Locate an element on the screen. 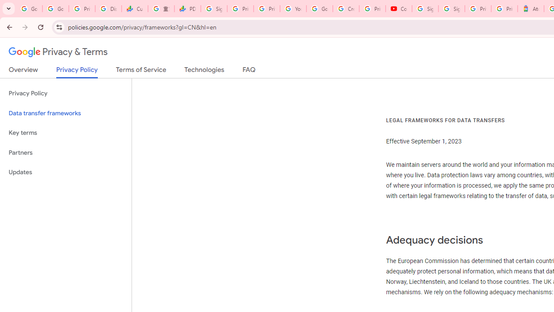 This screenshot has height=312, width=554. PDD Holdings Inc - ADR (PDD) Price & News - Google Finance is located at coordinates (188, 9).